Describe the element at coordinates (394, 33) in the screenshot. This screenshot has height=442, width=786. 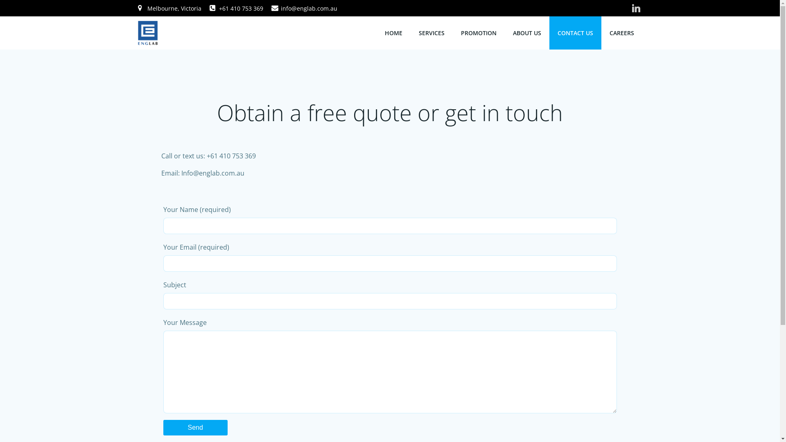
I see `HOME` at that location.